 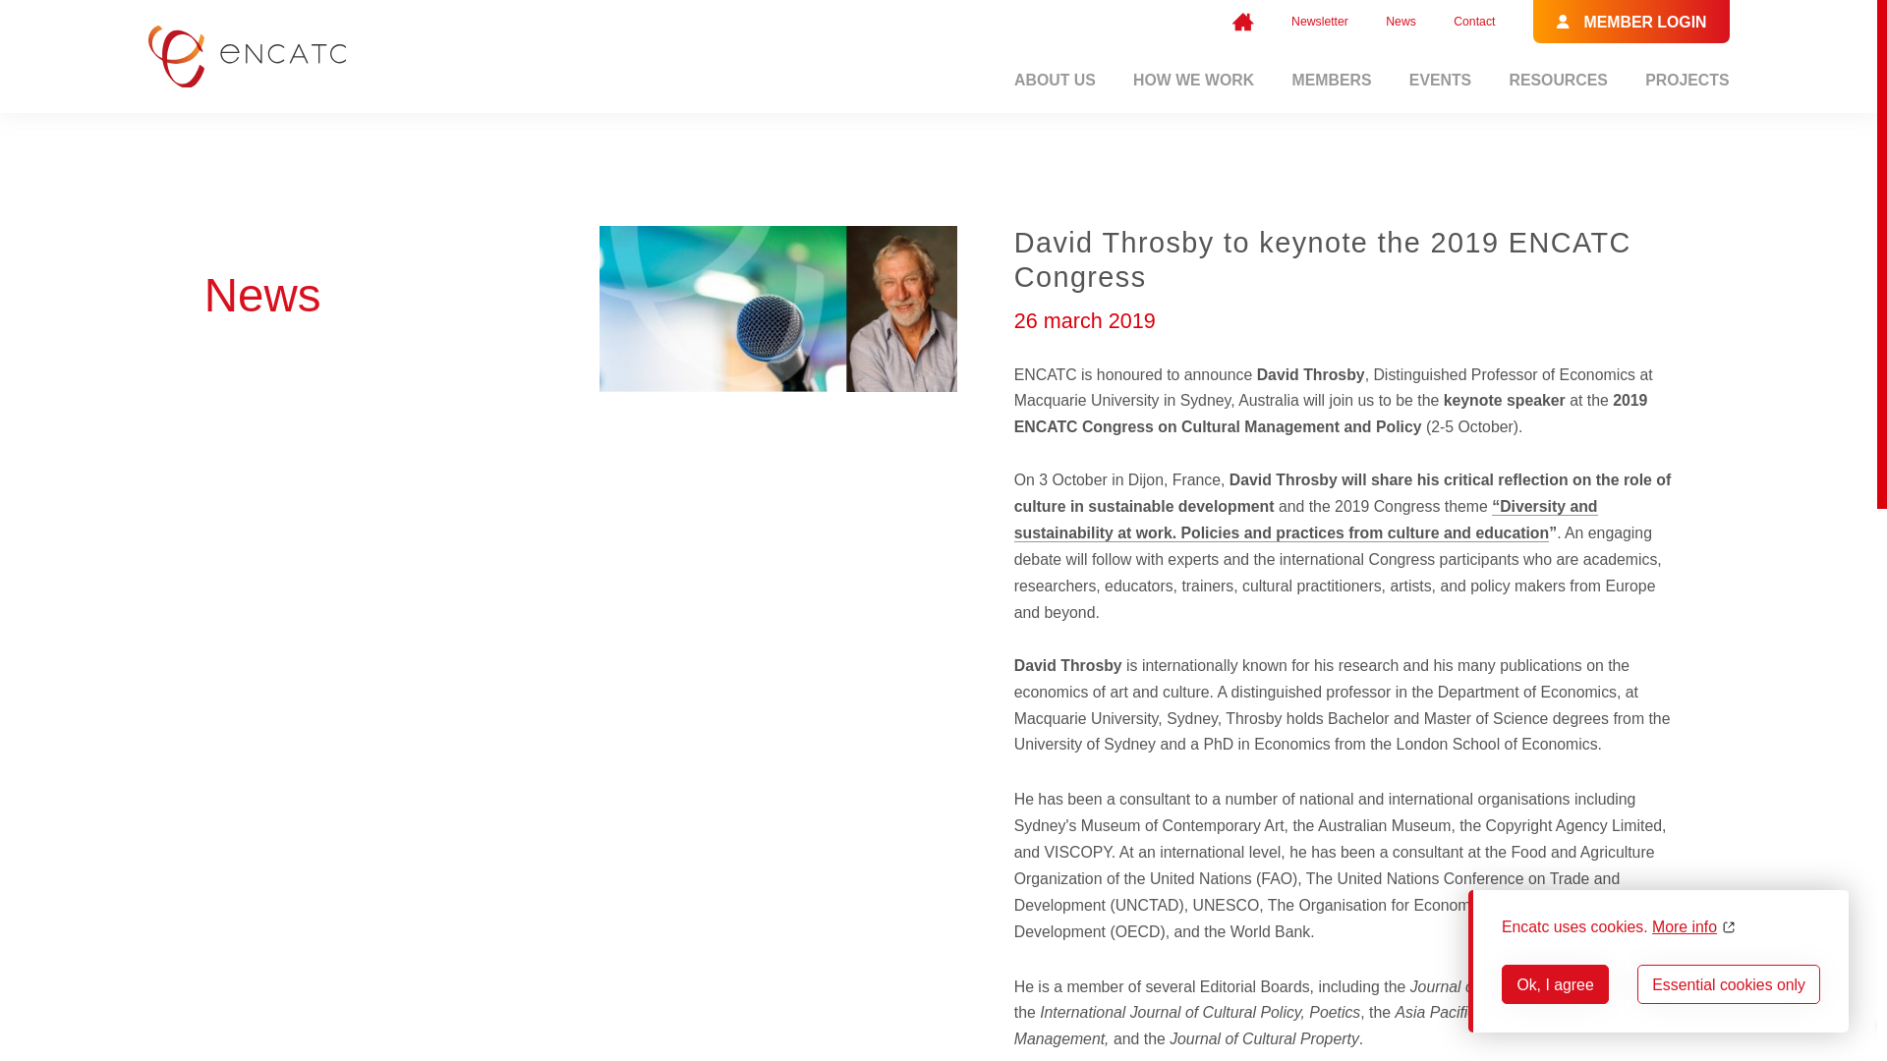 I want to click on MEMBER LOGIN, so click(x=1631, y=22).